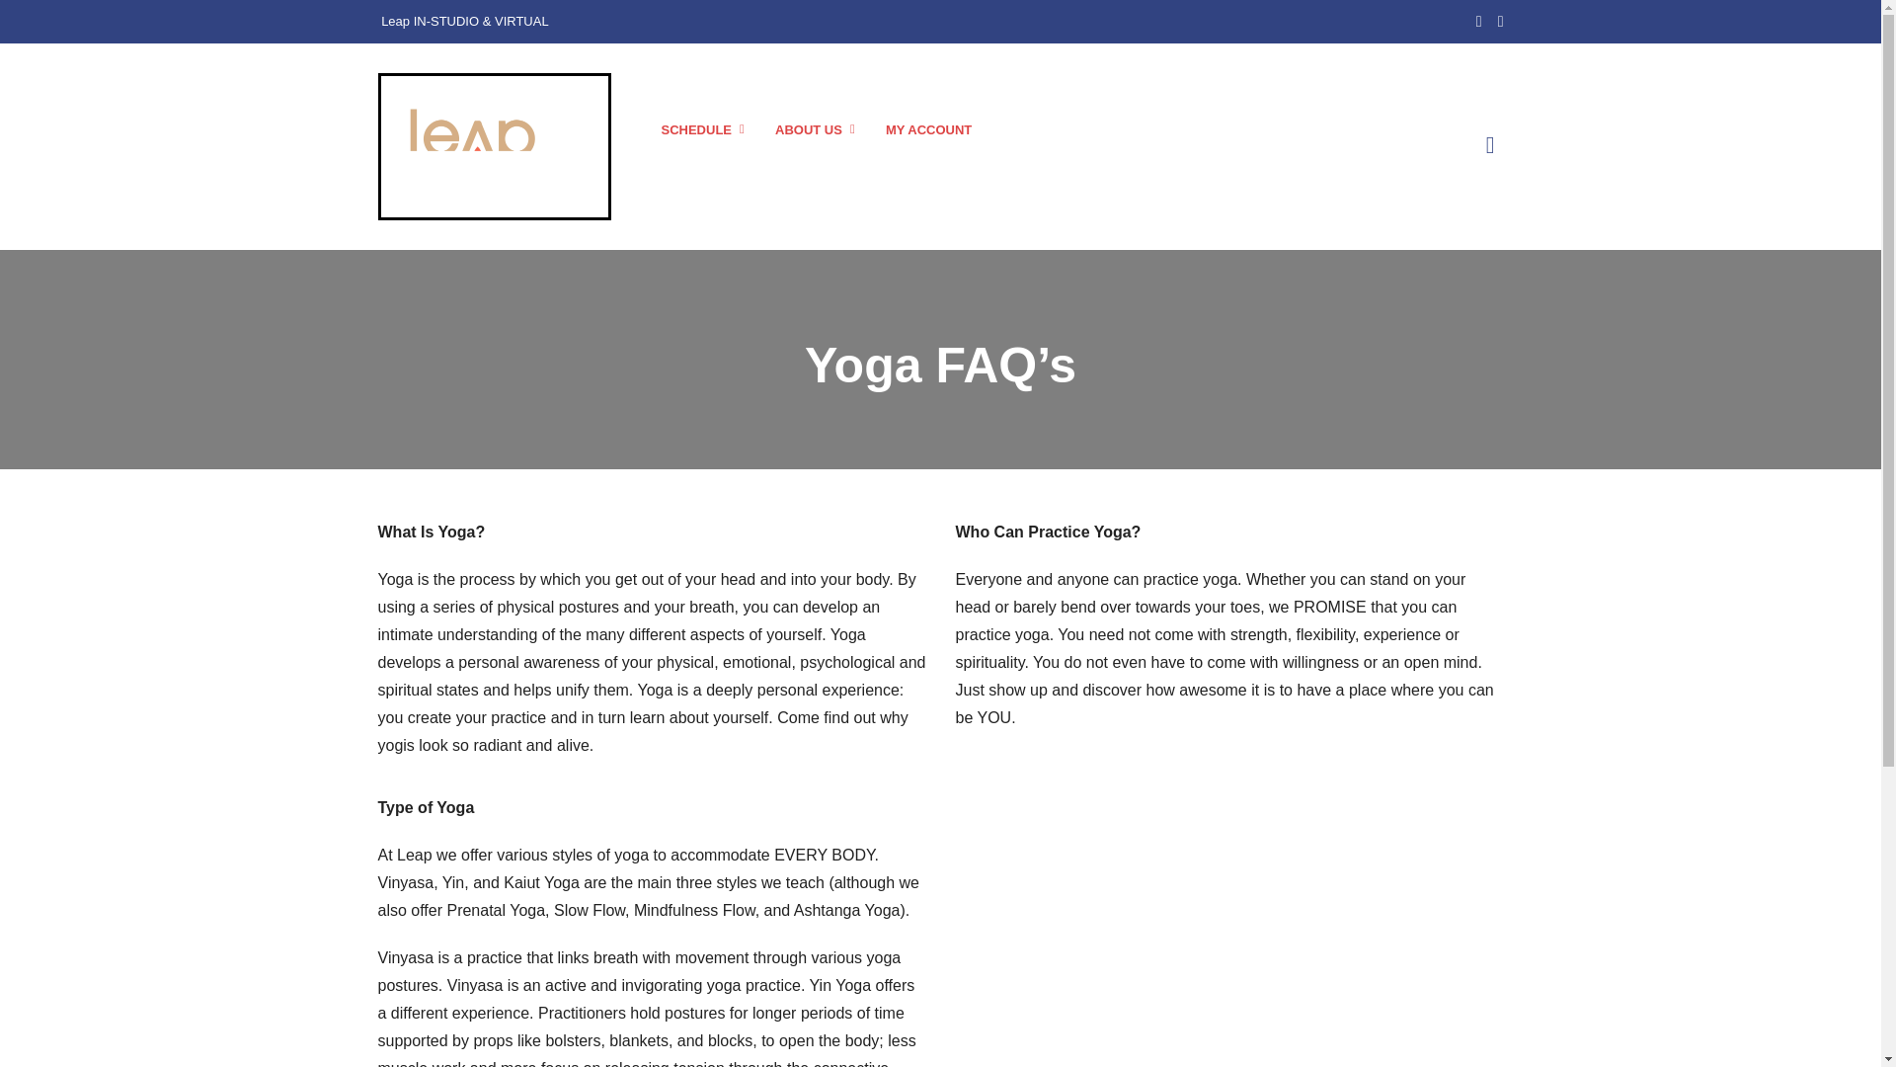 The height and width of the screenshot is (1067, 1896). Describe the element at coordinates (1414, 154) in the screenshot. I see `Search` at that location.